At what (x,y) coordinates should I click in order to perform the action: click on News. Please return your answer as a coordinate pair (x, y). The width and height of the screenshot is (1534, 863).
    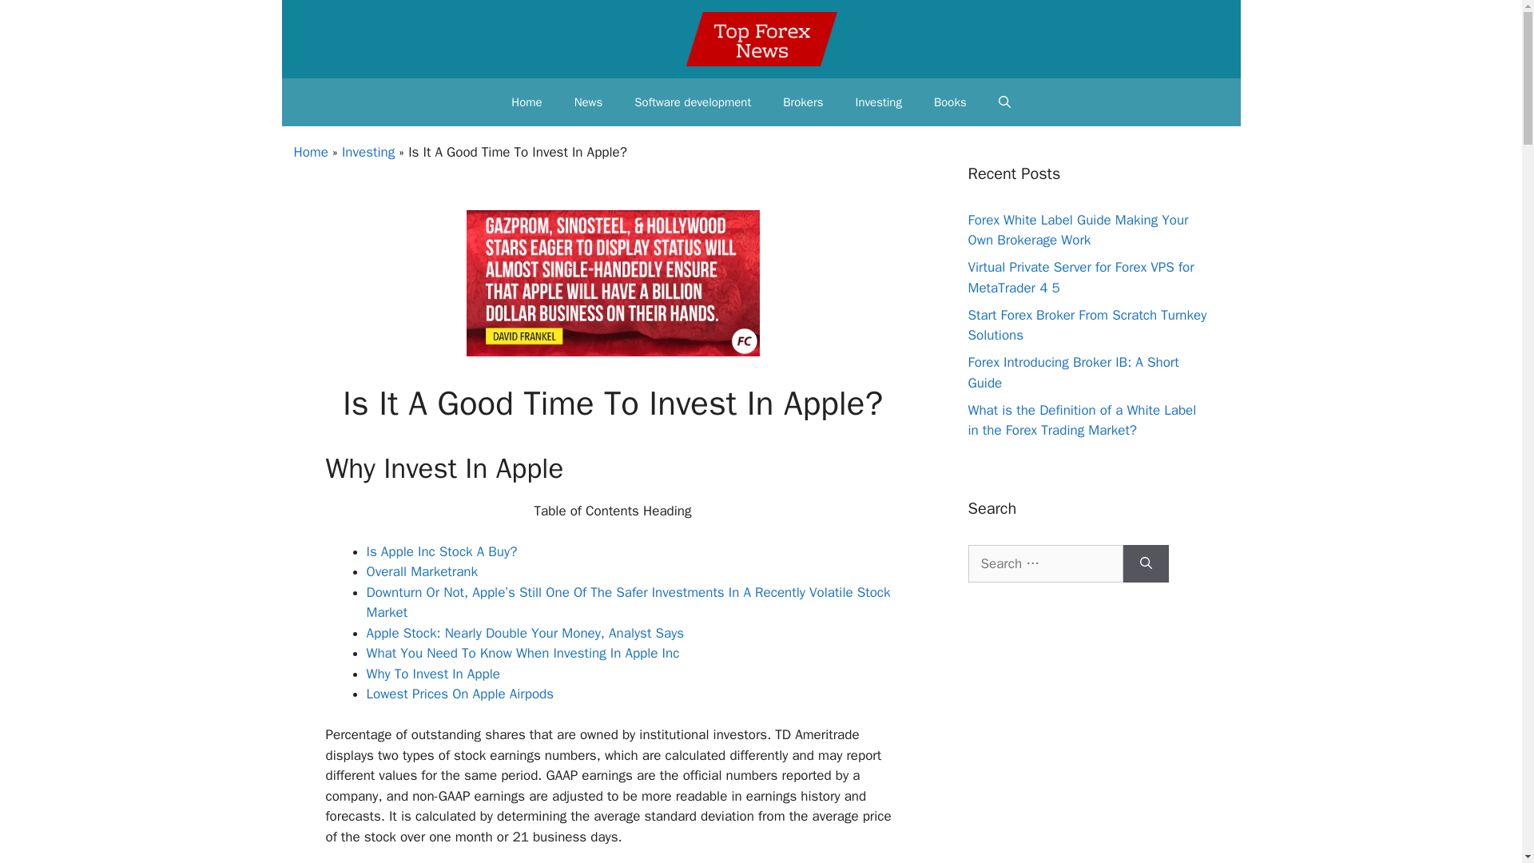
    Looking at the image, I should click on (588, 102).